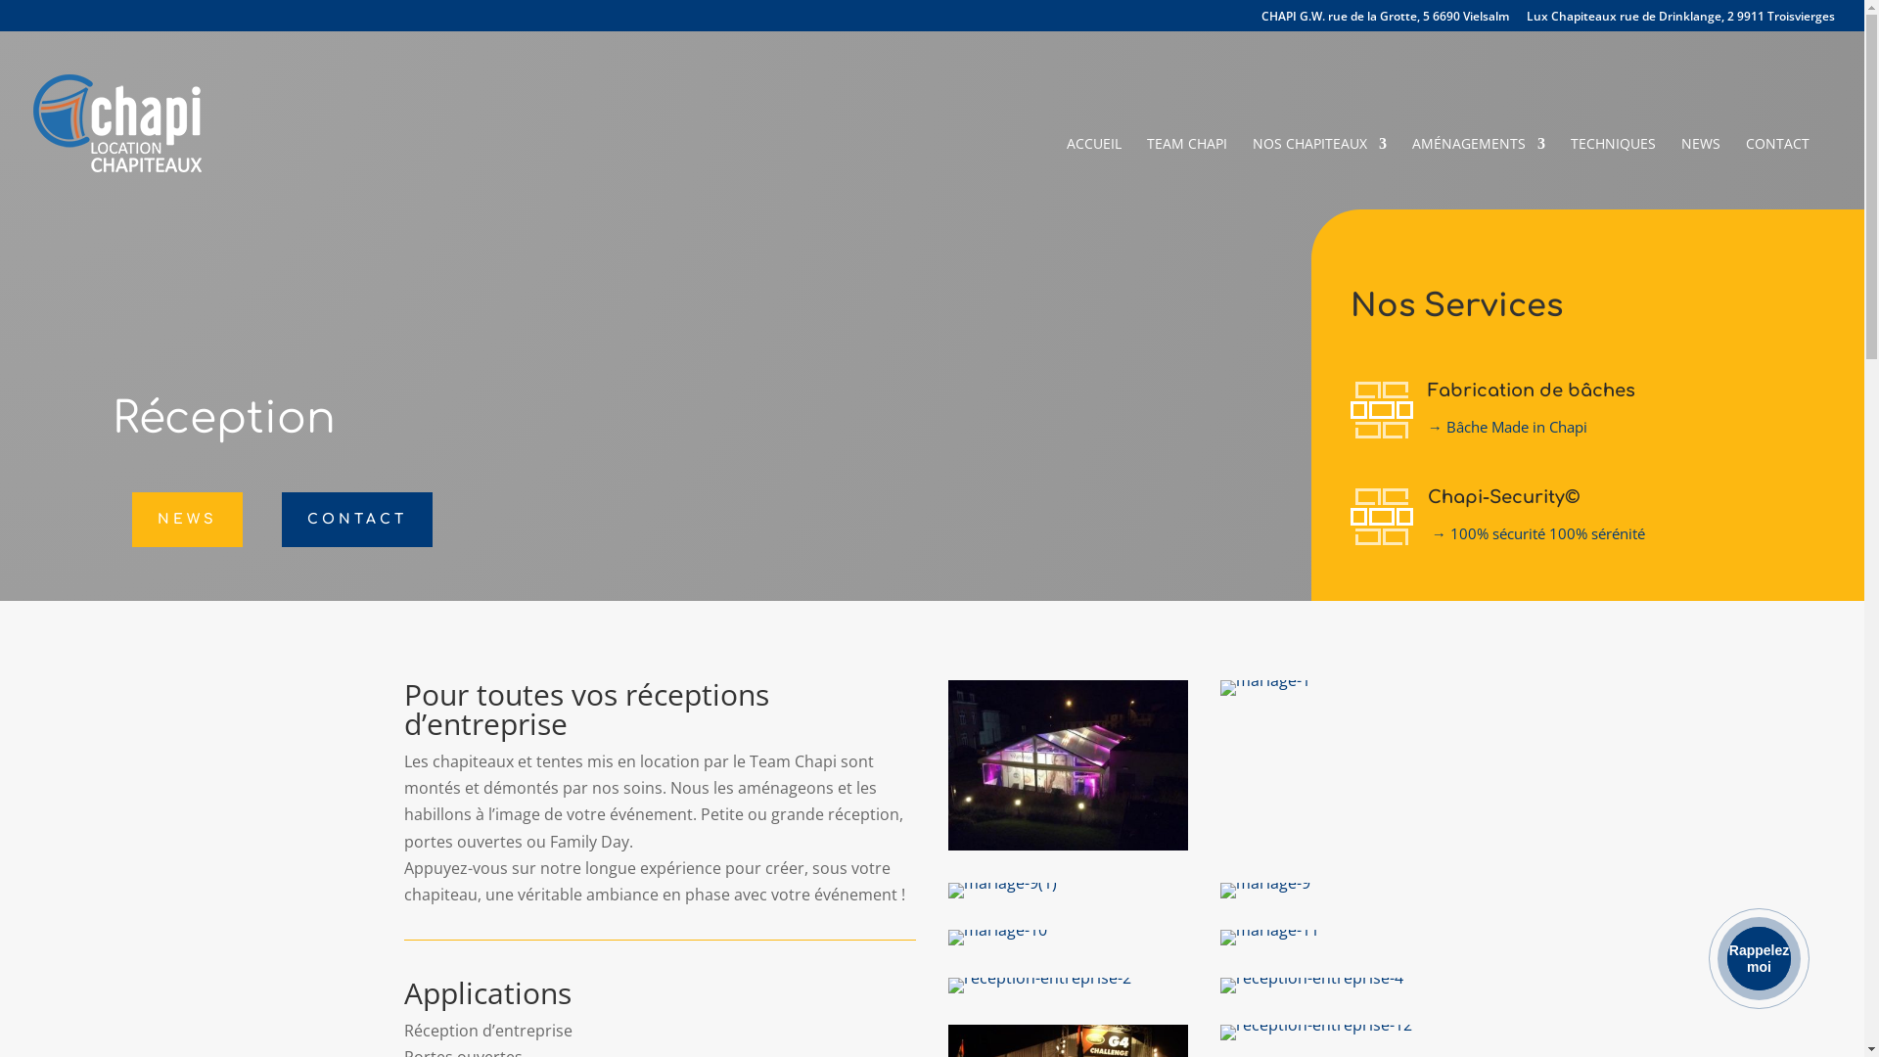 The image size is (1879, 1057). I want to click on NEWS, so click(188, 520).